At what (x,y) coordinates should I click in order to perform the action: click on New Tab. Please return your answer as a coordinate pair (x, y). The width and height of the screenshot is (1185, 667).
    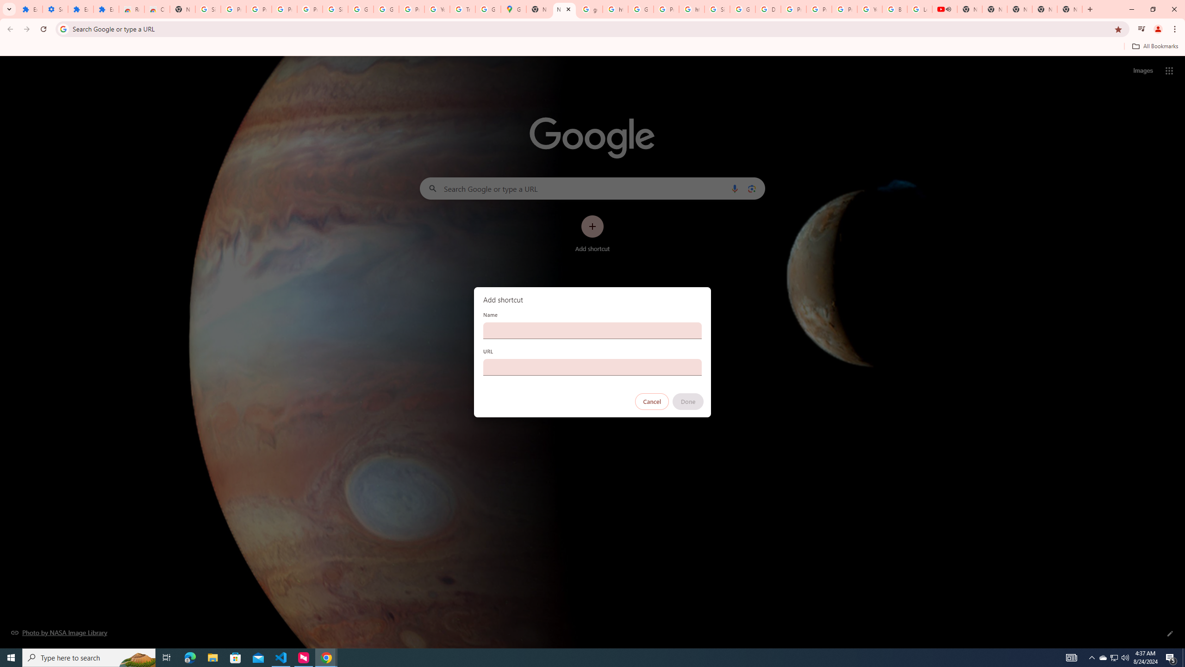
    Looking at the image, I should click on (182, 9).